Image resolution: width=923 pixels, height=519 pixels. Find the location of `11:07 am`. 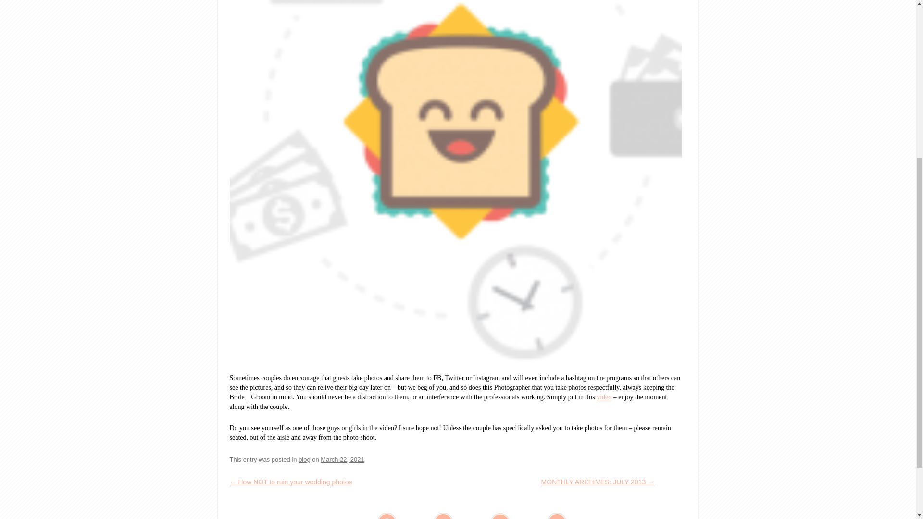

11:07 am is located at coordinates (342, 459).